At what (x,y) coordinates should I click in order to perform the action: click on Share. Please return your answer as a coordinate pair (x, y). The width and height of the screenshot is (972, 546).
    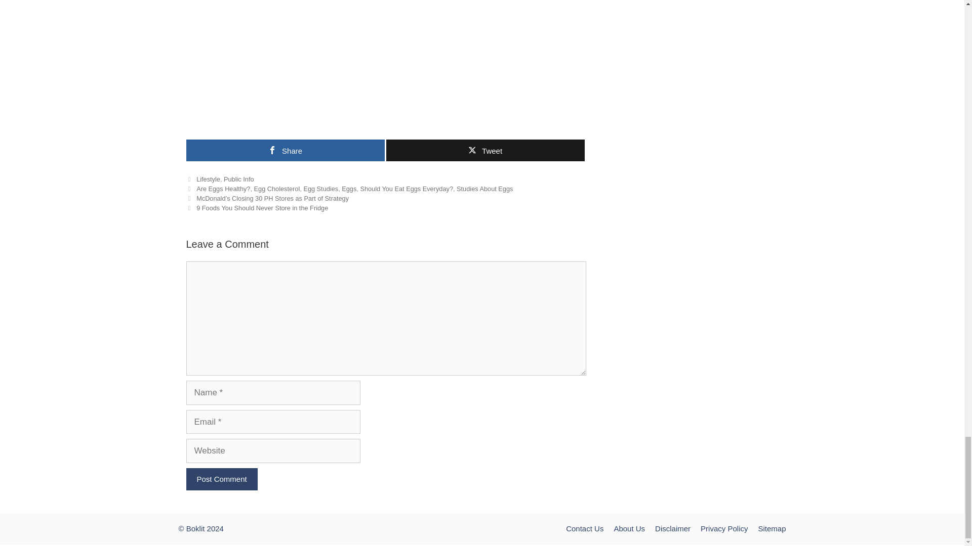
    Looking at the image, I should click on (286, 150).